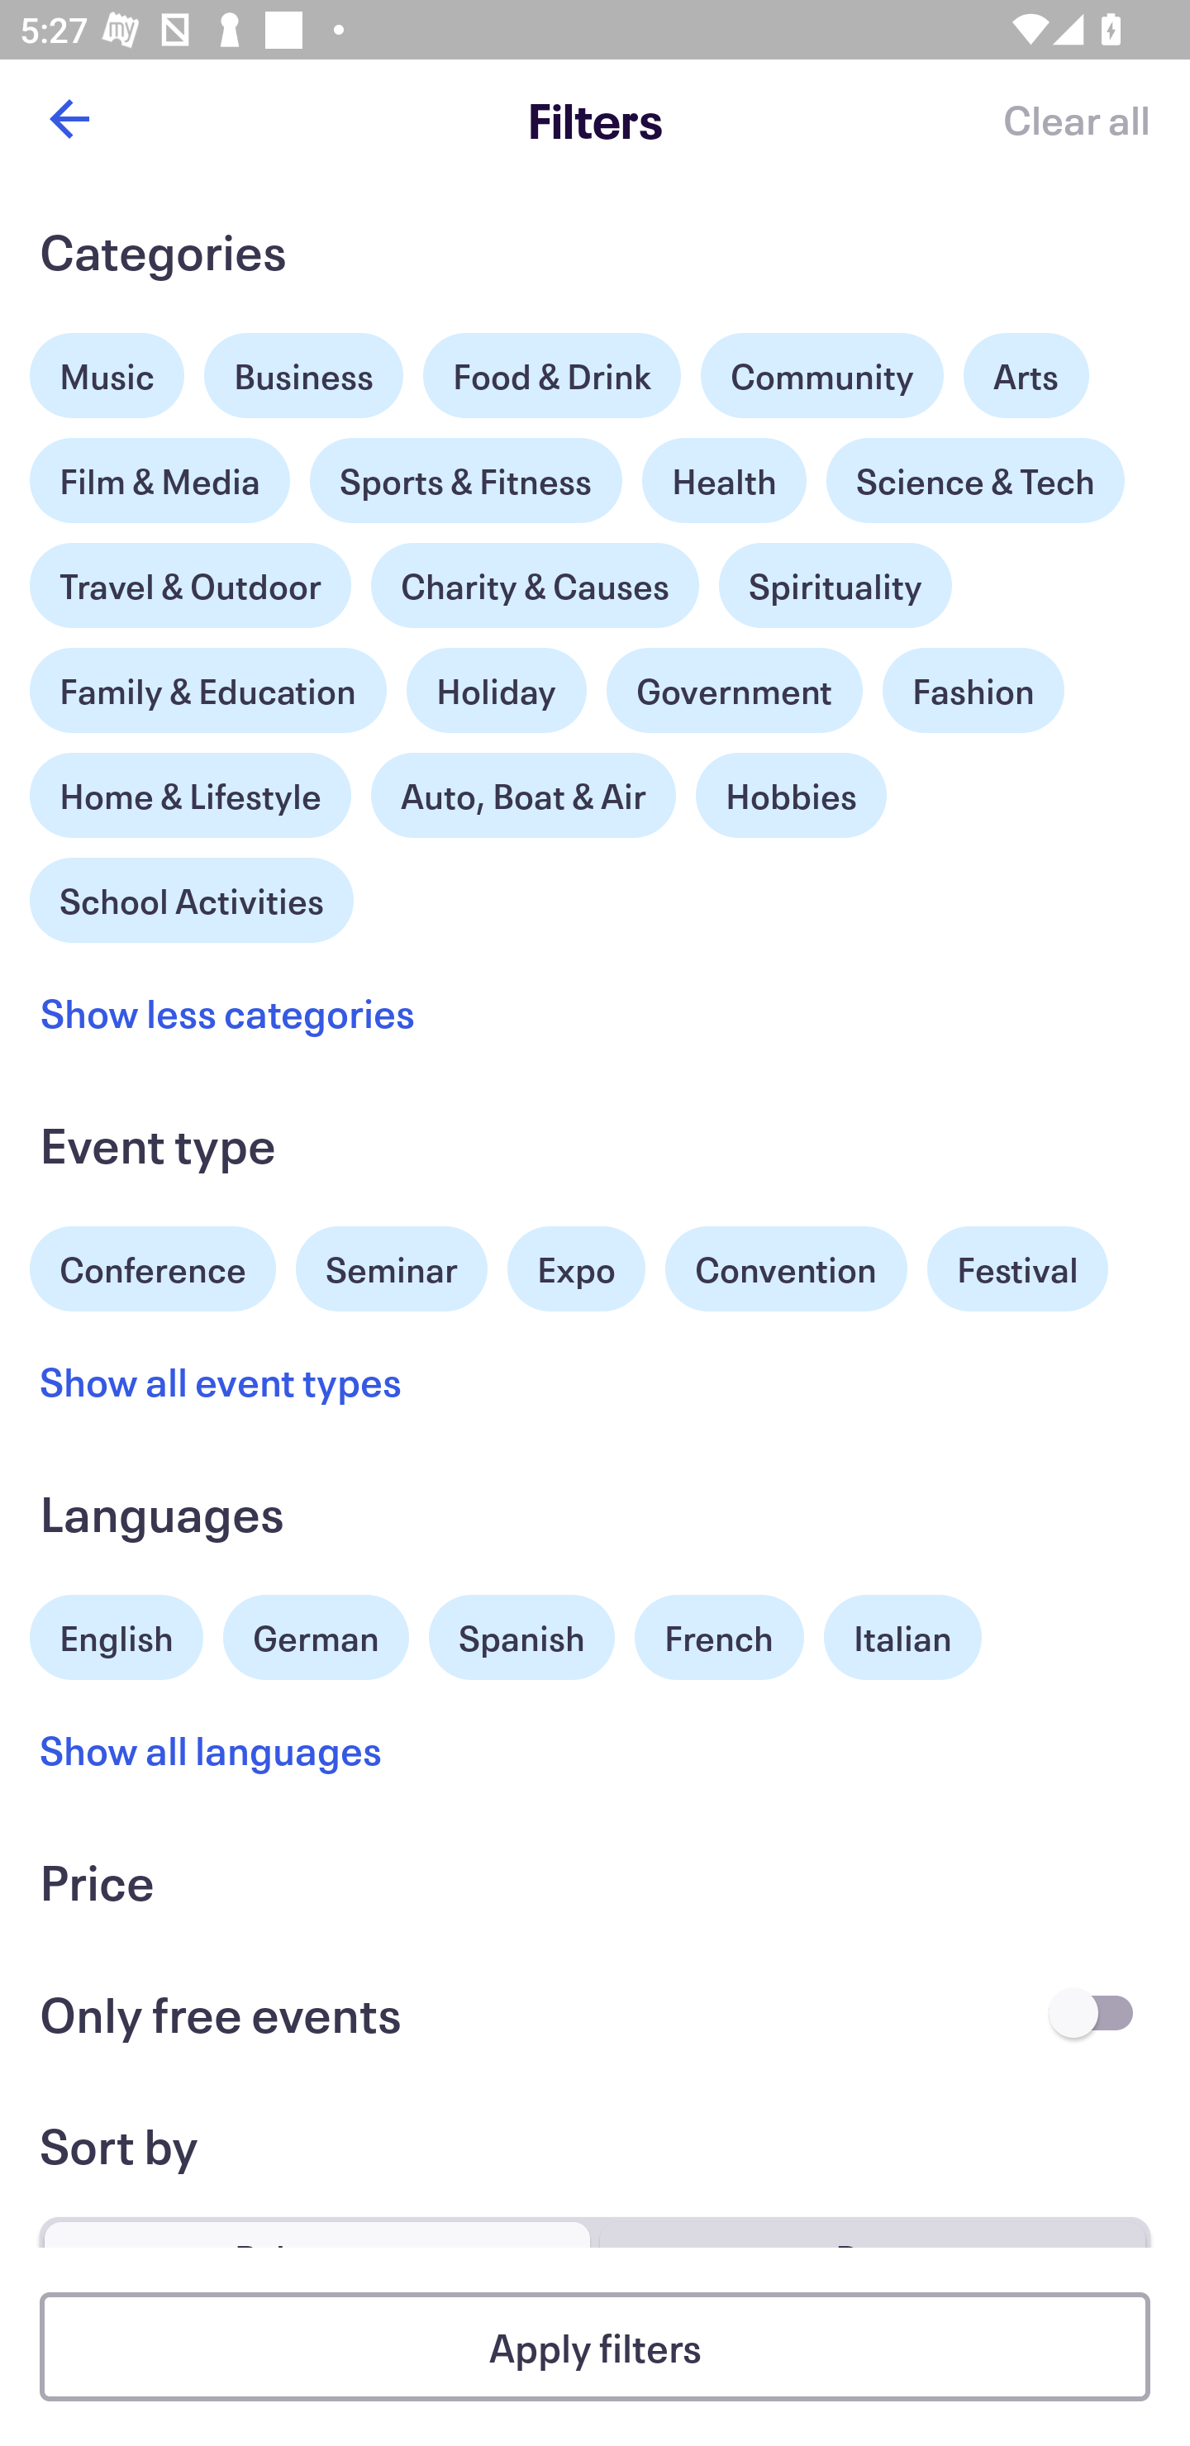 The width and height of the screenshot is (1190, 2446). I want to click on School Activities, so click(192, 897).